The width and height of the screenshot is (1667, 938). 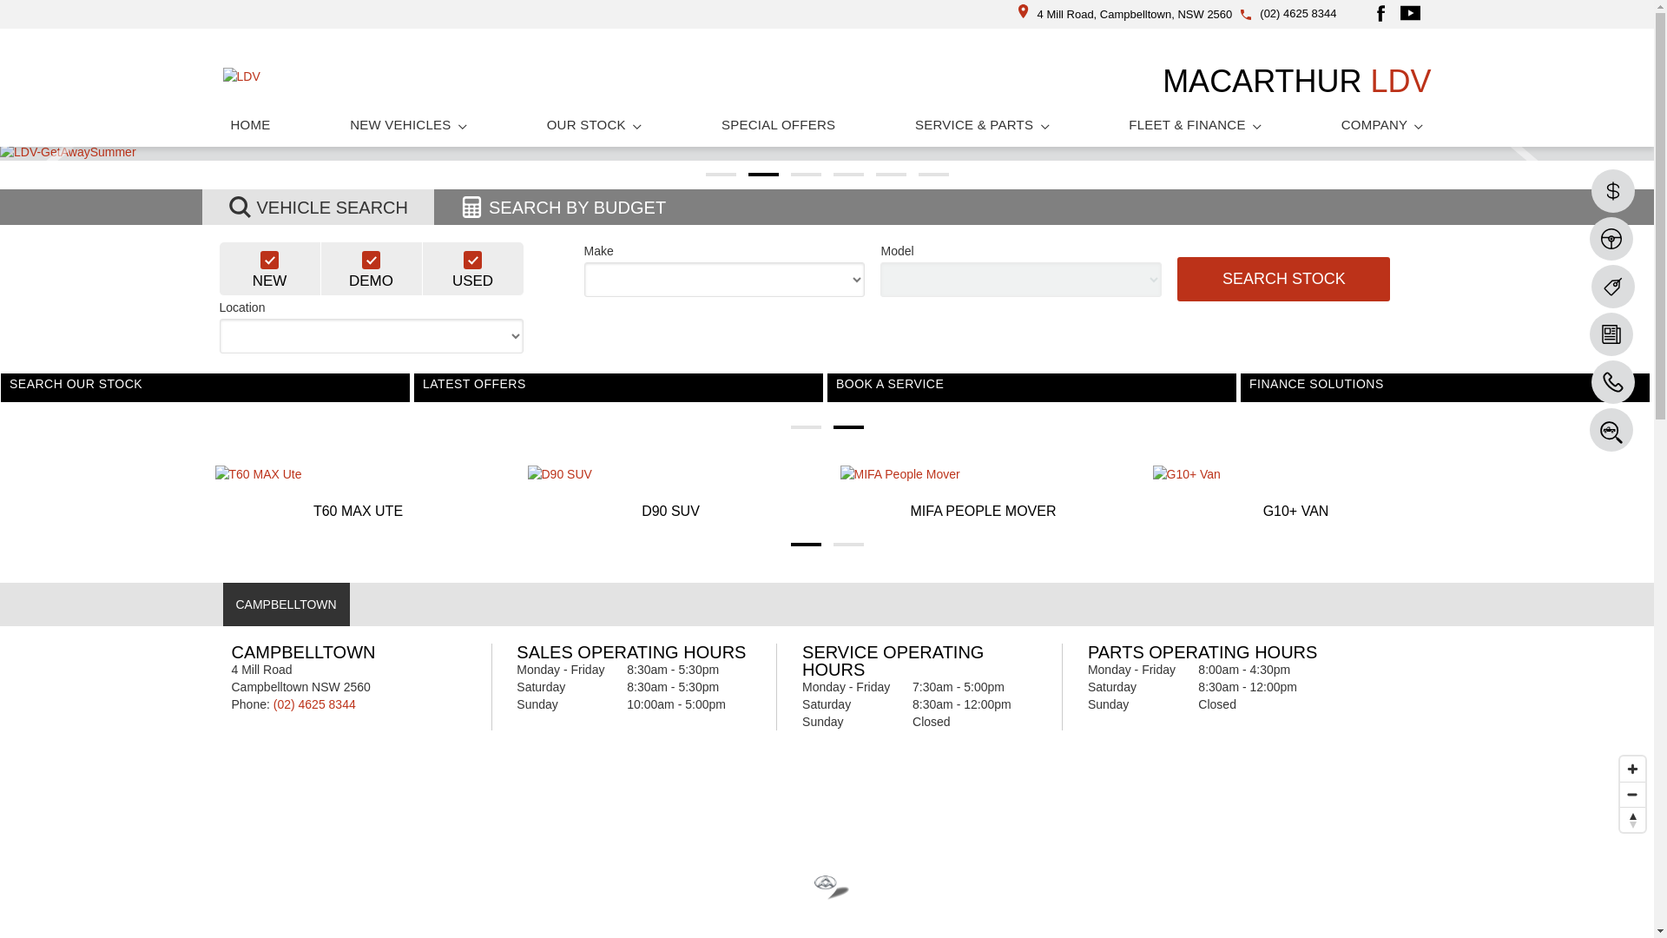 I want to click on SEARCH STOCK, so click(x=1283, y=280).